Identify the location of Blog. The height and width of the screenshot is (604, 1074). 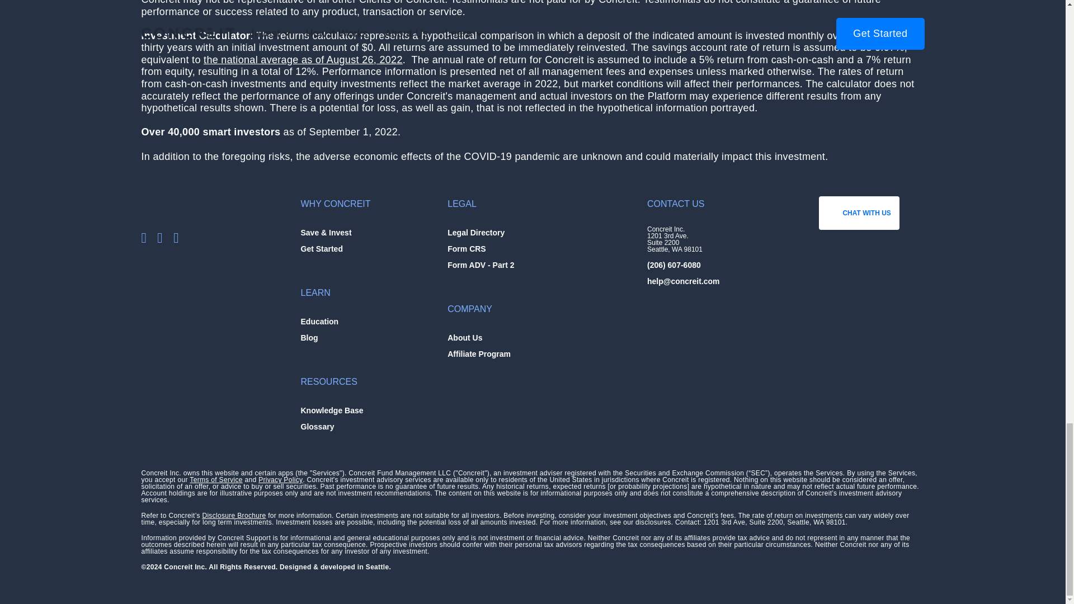
(309, 336).